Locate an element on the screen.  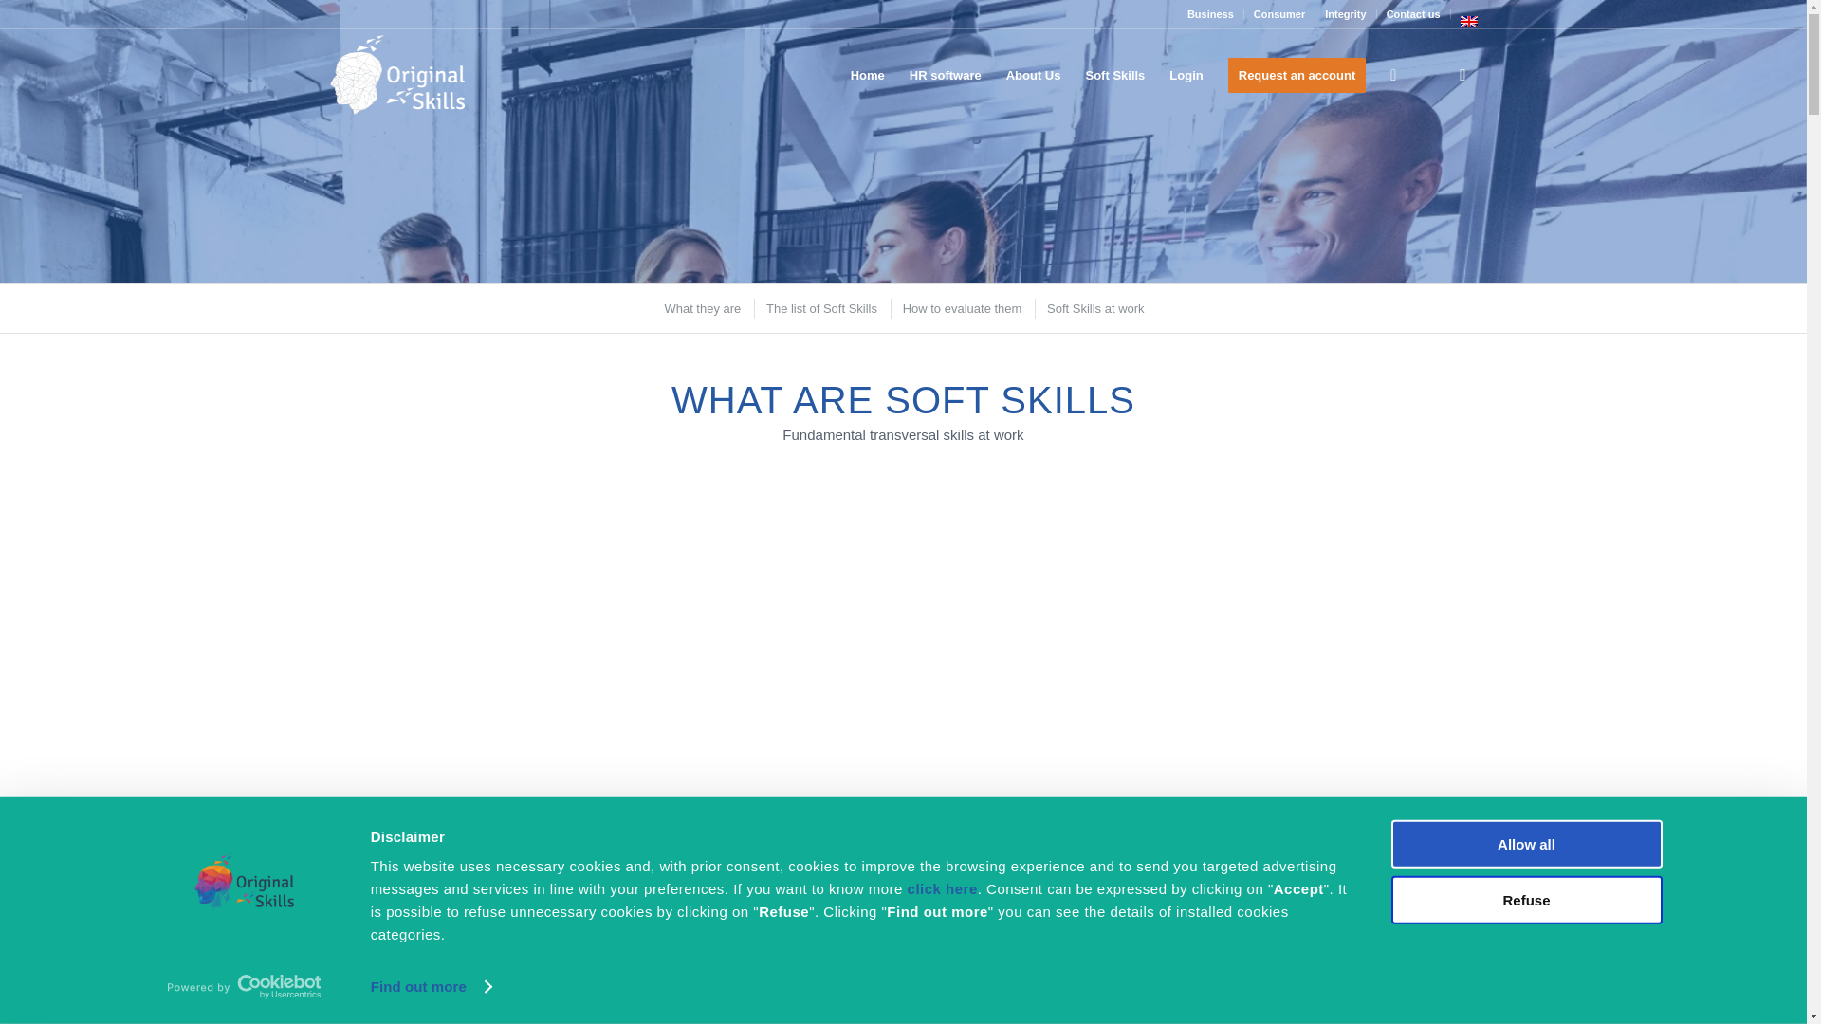
Refuse is located at coordinates (1525, 899).